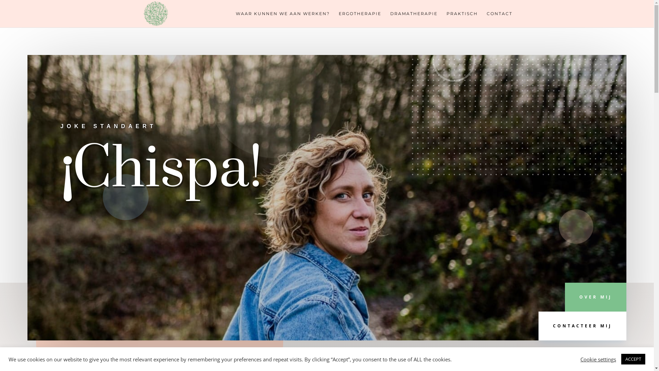 This screenshot has height=371, width=659. What do you see at coordinates (360, 19) in the screenshot?
I see `ERGOTHERAPIE` at bounding box center [360, 19].